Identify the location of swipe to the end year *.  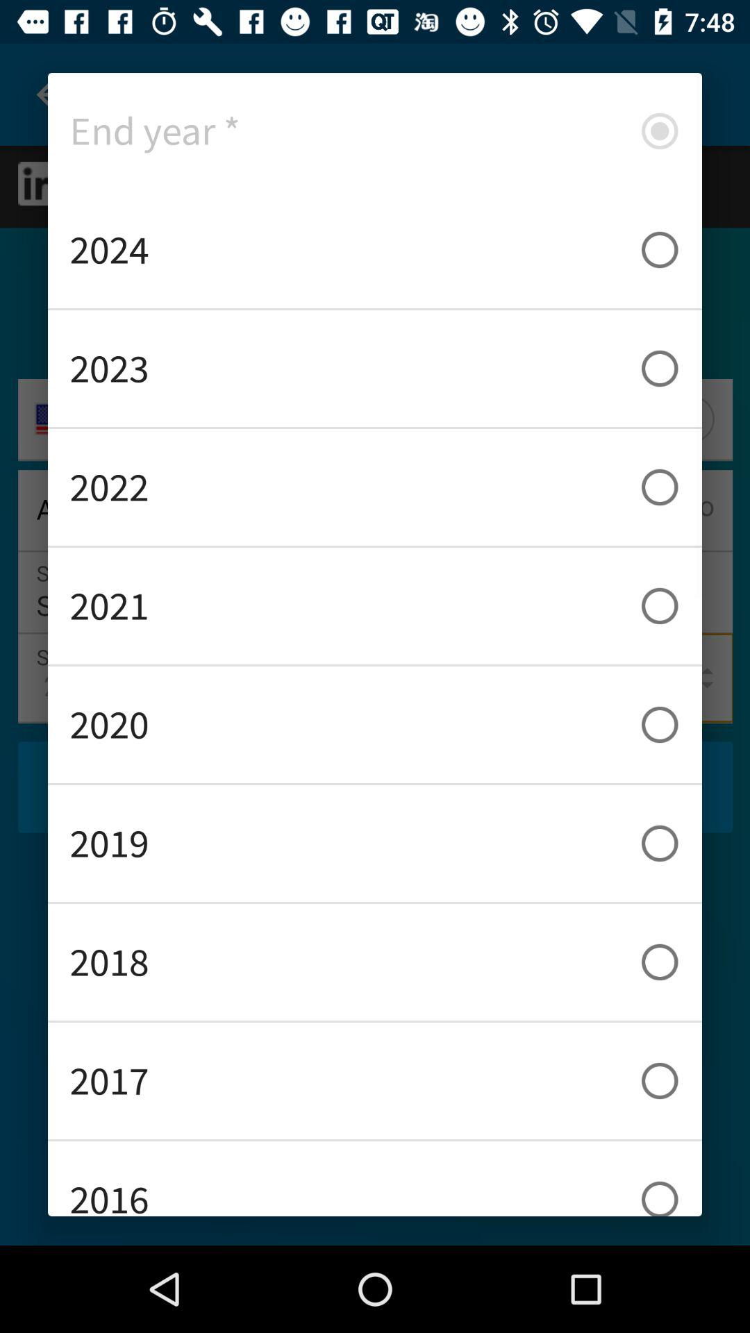
(375, 131).